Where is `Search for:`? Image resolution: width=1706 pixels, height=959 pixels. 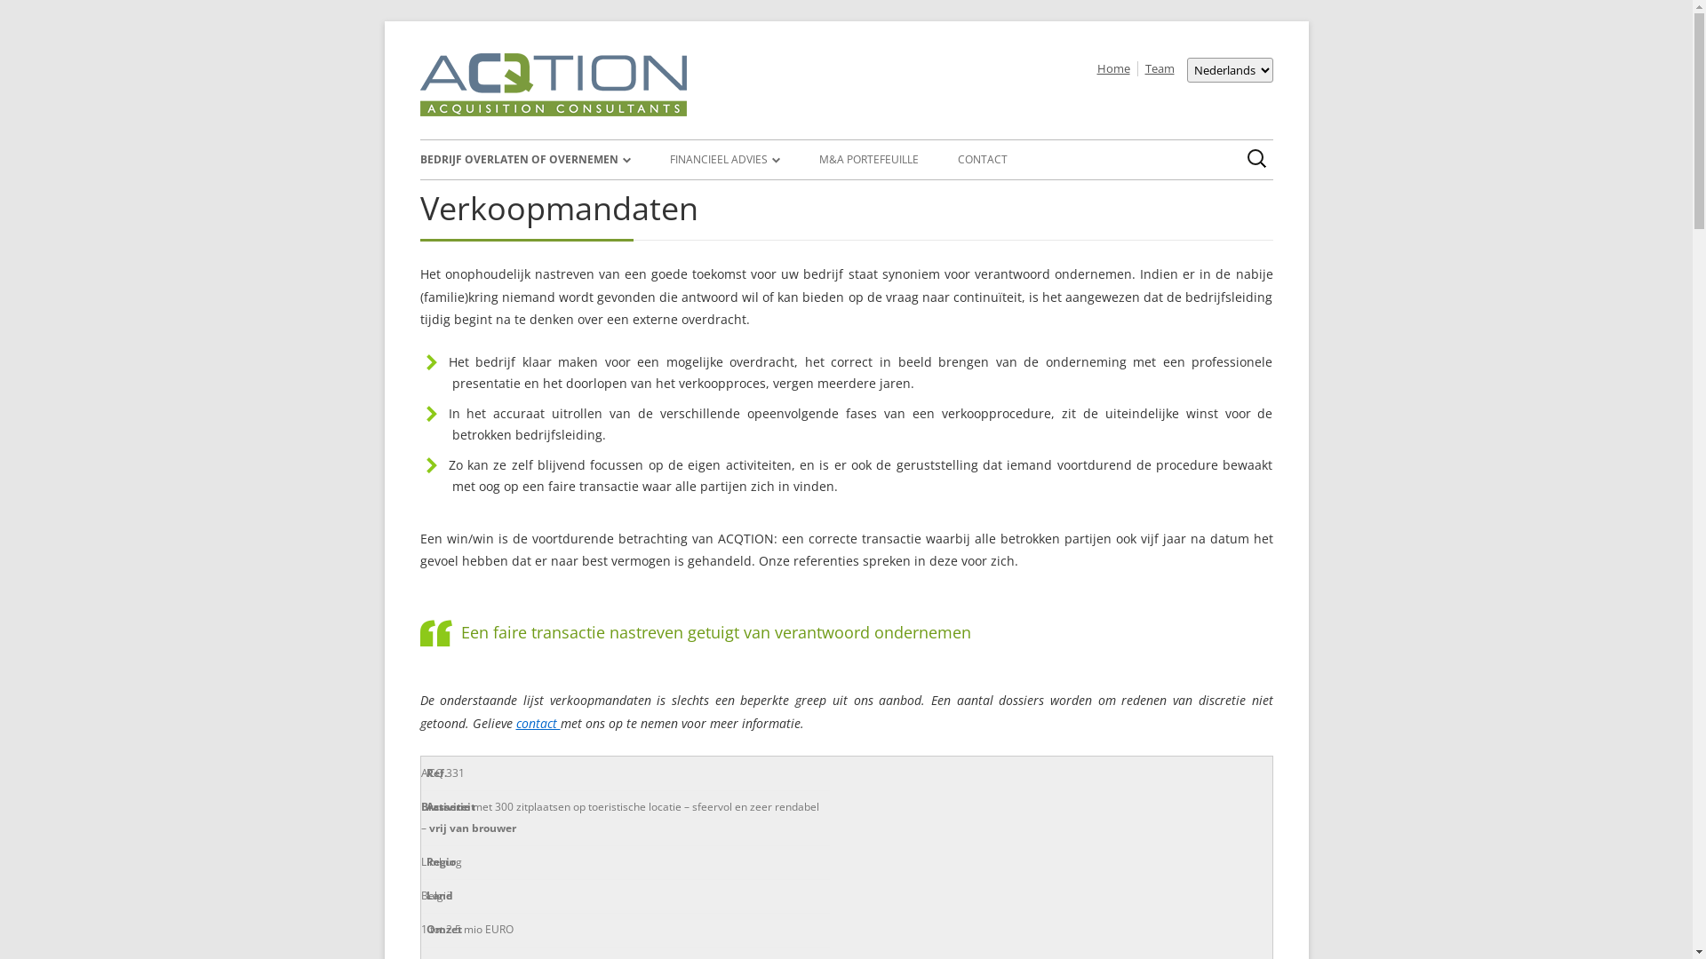
Search for: is located at coordinates (1257, 159).